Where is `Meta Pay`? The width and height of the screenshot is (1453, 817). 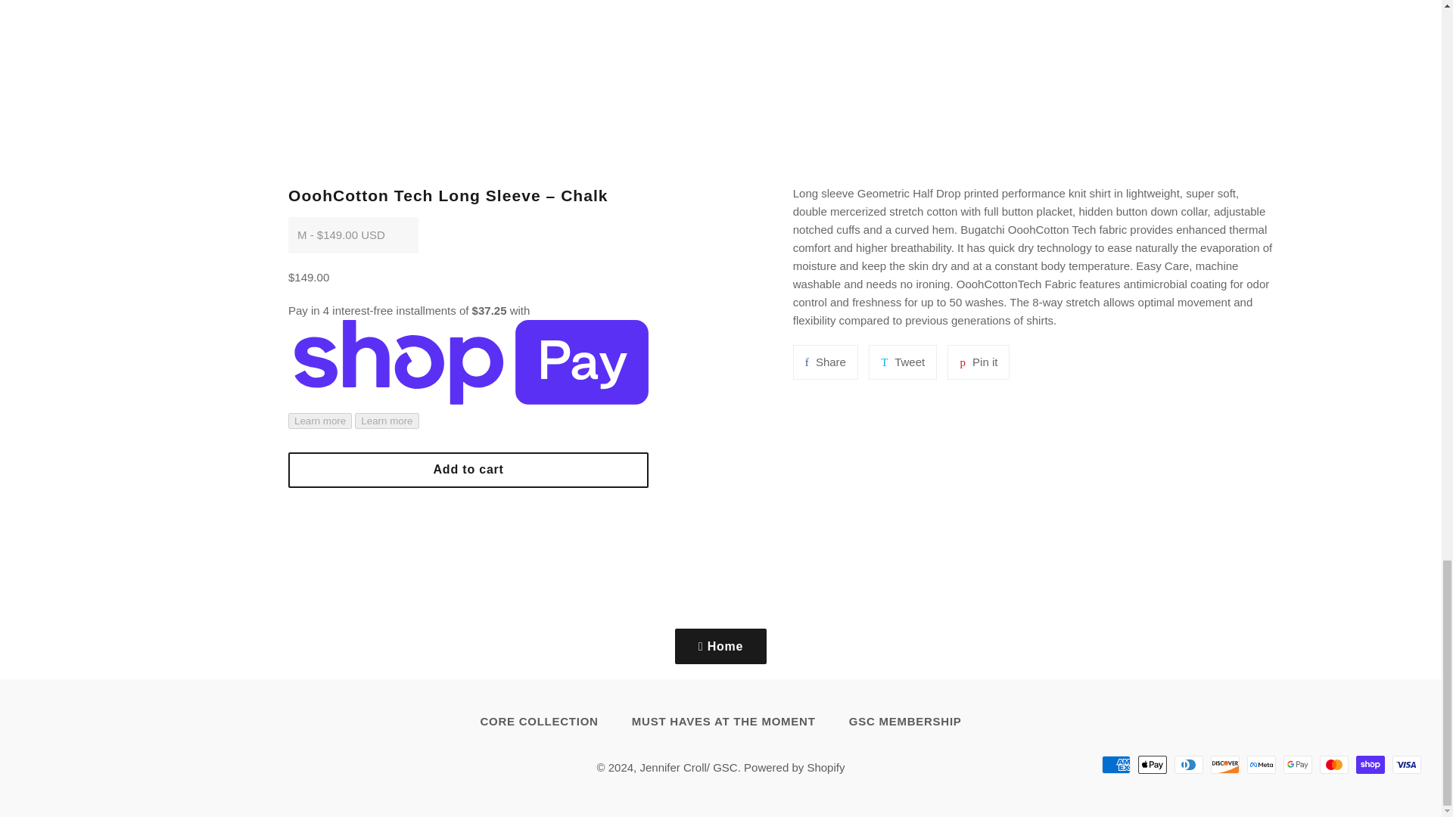 Meta Pay is located at coordinates (1188, 764).